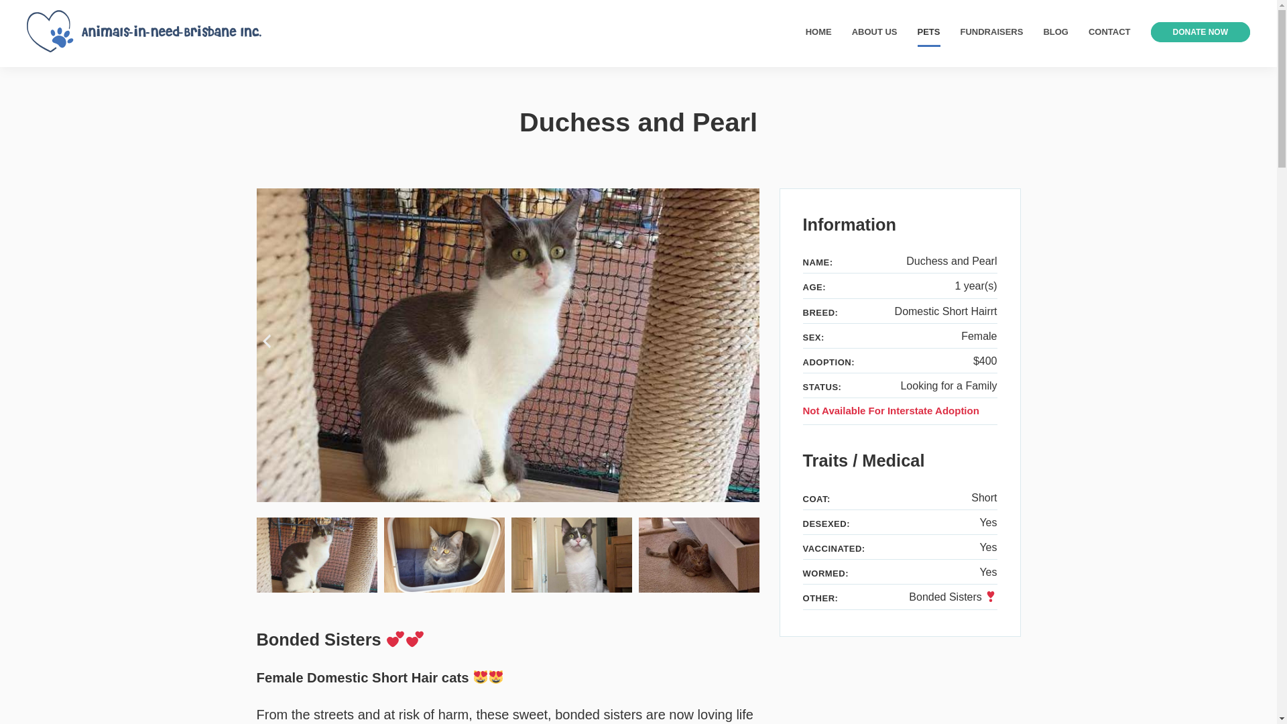 Image resolution: width=1287 pixels, height=724 pixels. What do you see at coordinates (1055, 32) in the screenshot?
I see `BLOG` at bounding box center [1055, 32].